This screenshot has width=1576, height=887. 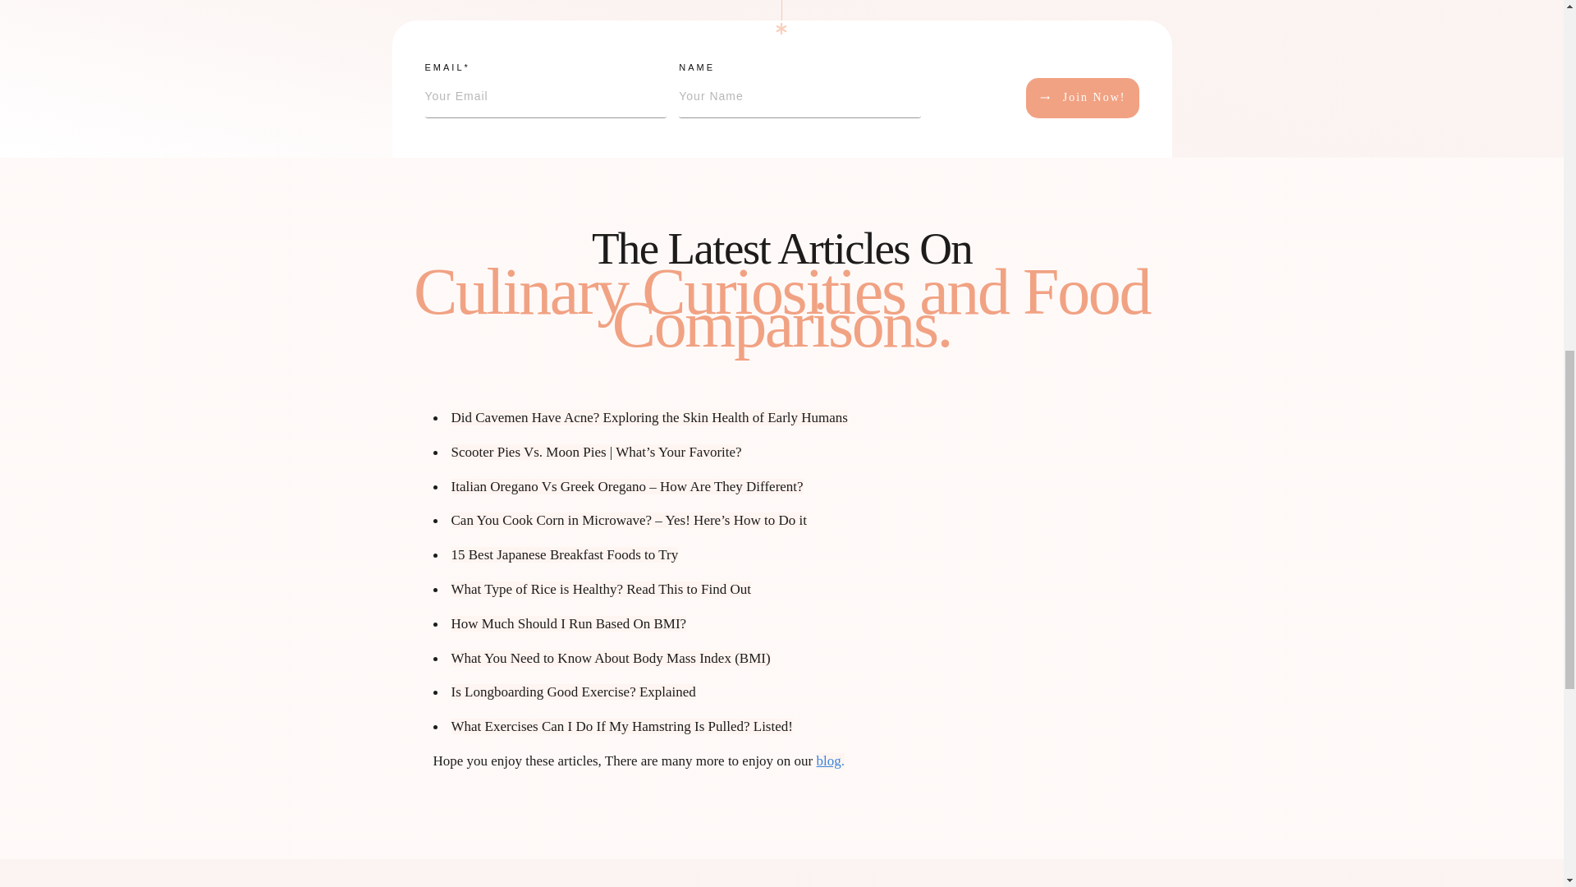 What do you see at coordinates (1082, 98) in the screenshot?
I see `Join Now!` at bounding box center [1082, 98].